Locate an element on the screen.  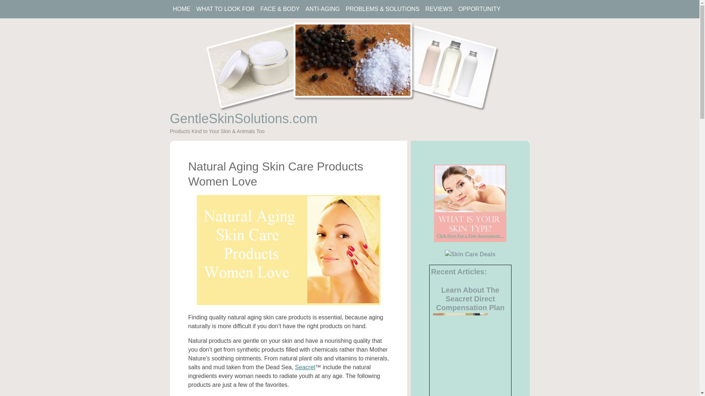
WHAT TO LOOK FOR is located at coordinates (225, 9).